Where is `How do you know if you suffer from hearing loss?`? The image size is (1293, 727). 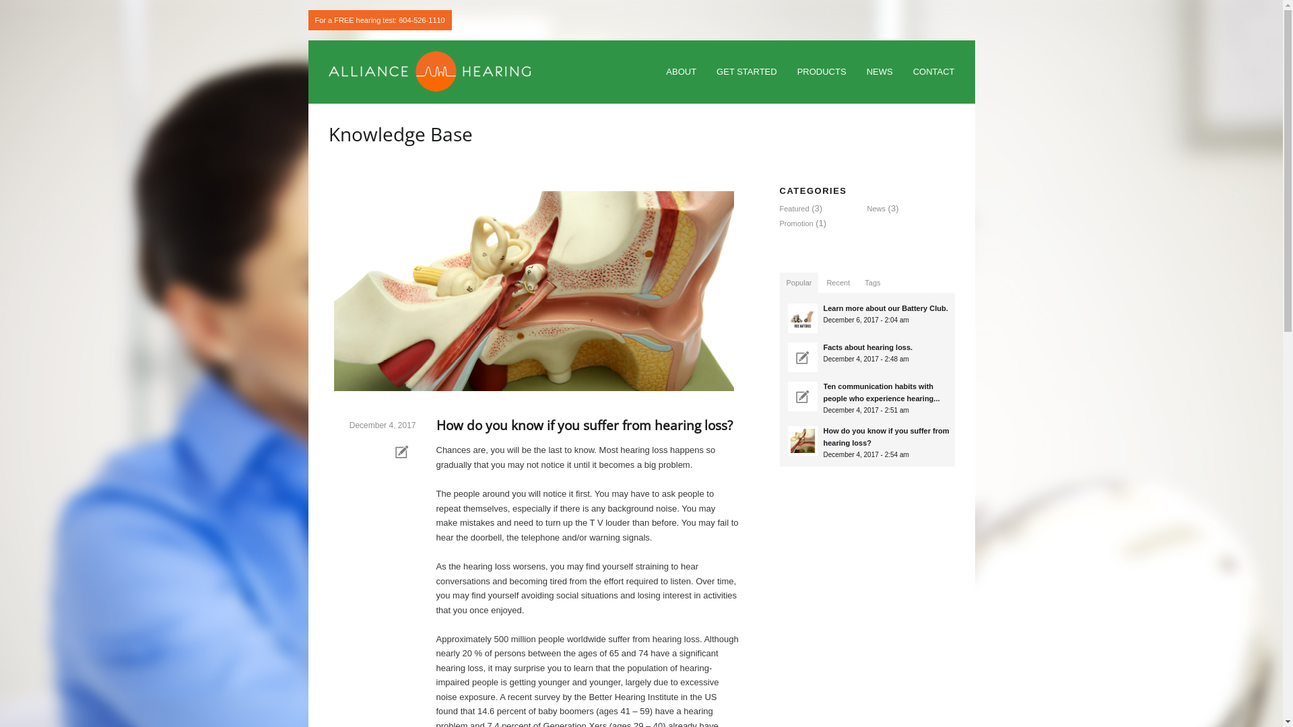
How do you know if you suffer from hearing loss? is located at coordinates (585, 425).